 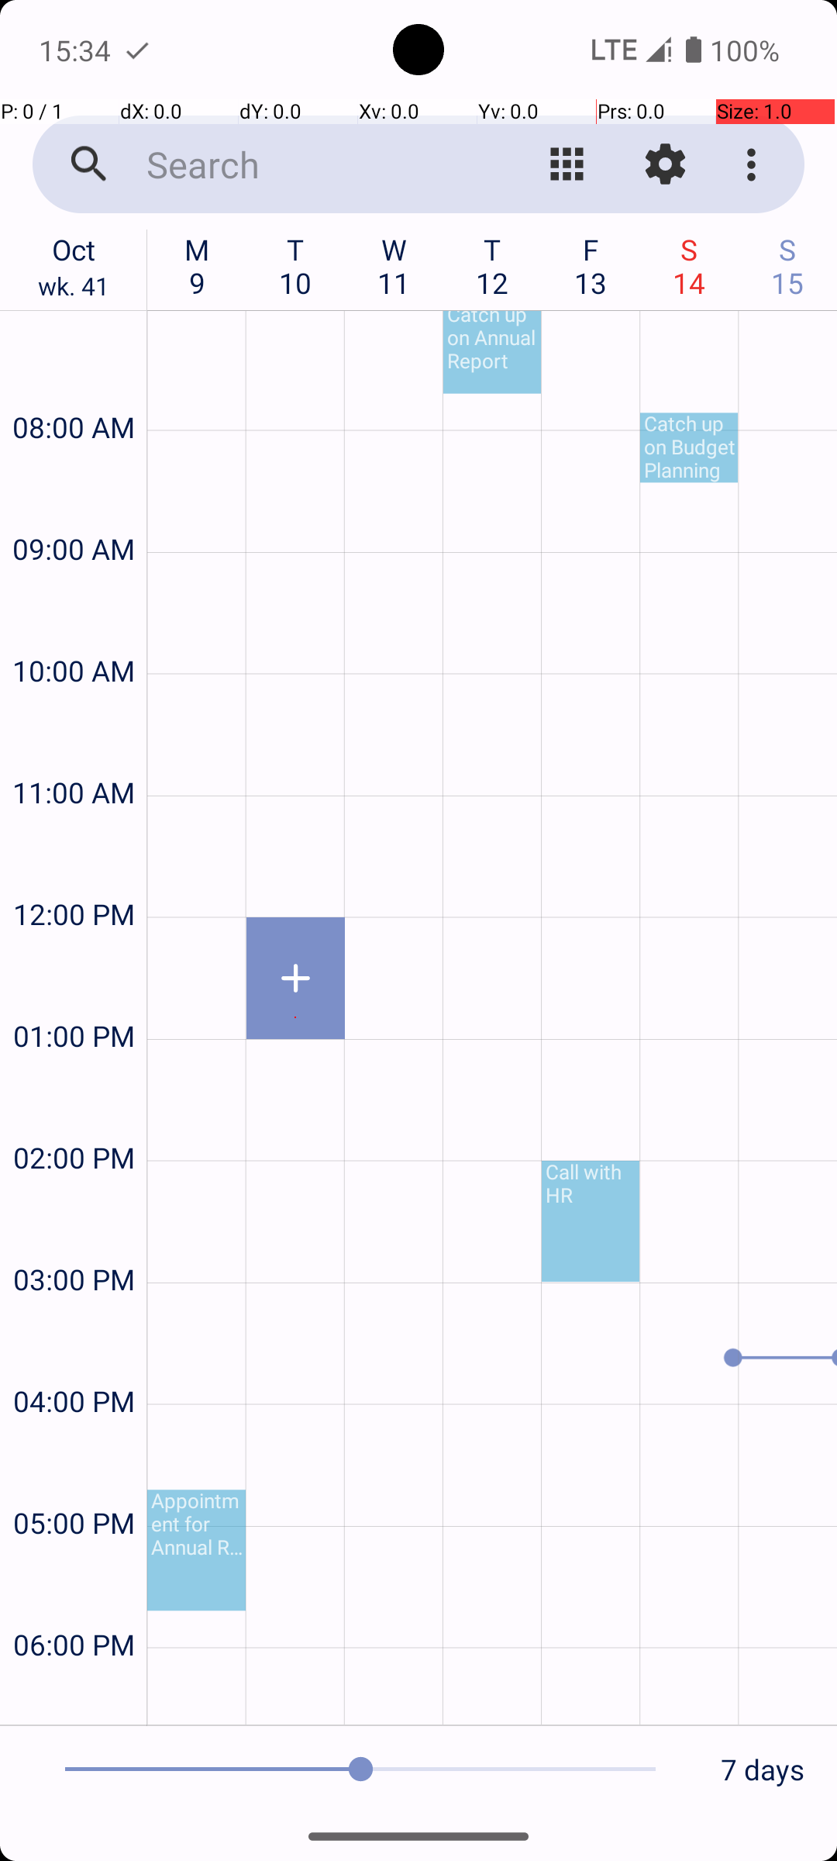 What do you see at coordinates (74, 1695) in the screenshot?
I see `07:00 PM` at bounding box center [74, 1695].